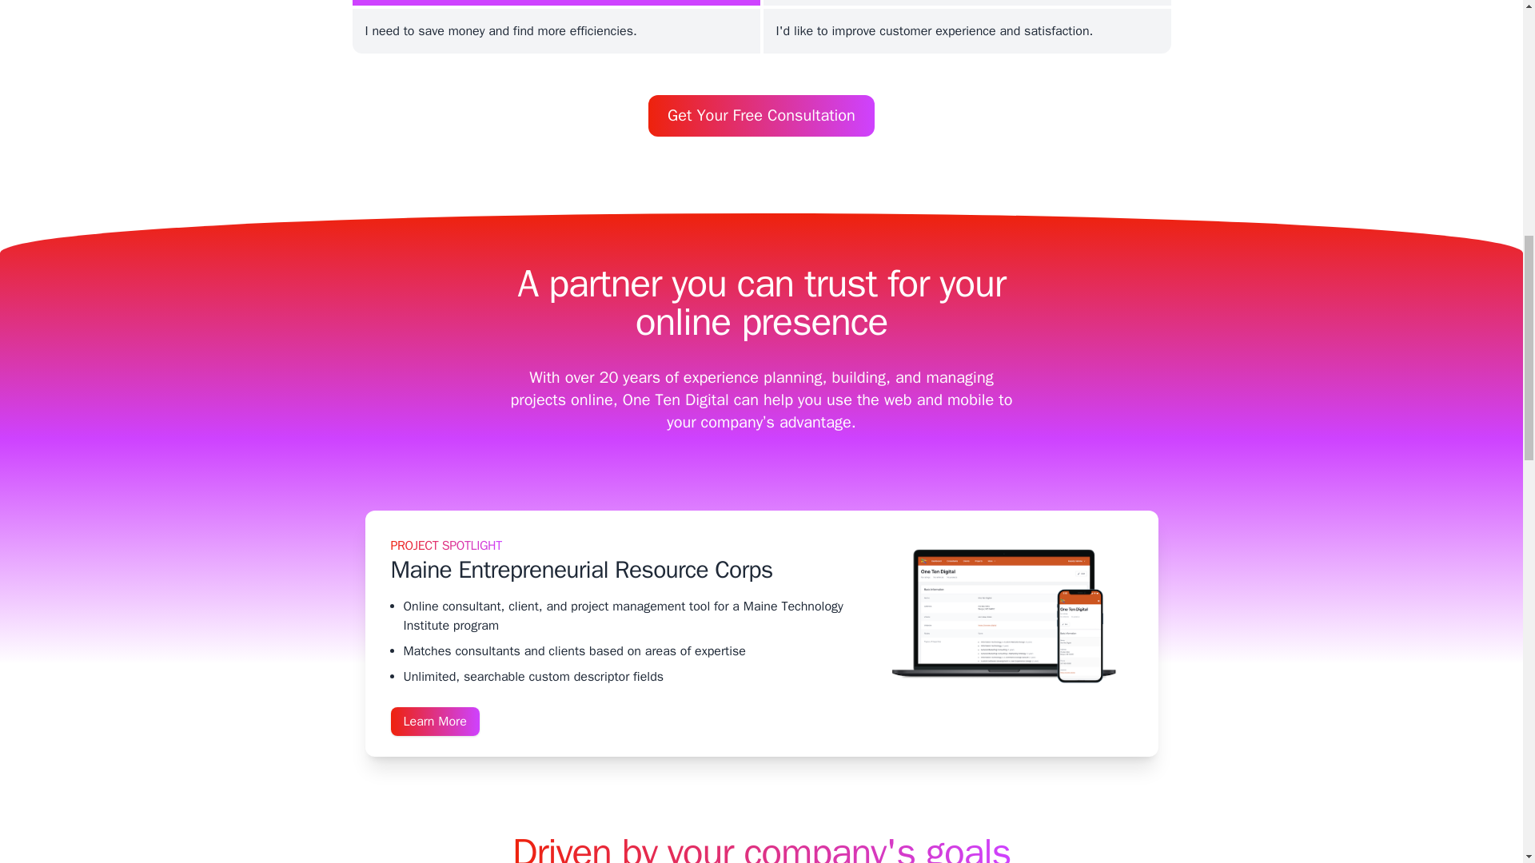 Image resolution: width=1535 pixels, height=863 pixels. What do you see at coordinates (555, 30) in the screenshot?
I see `I need to save money and find more efficiencies.` at bounding box center [555, 30].